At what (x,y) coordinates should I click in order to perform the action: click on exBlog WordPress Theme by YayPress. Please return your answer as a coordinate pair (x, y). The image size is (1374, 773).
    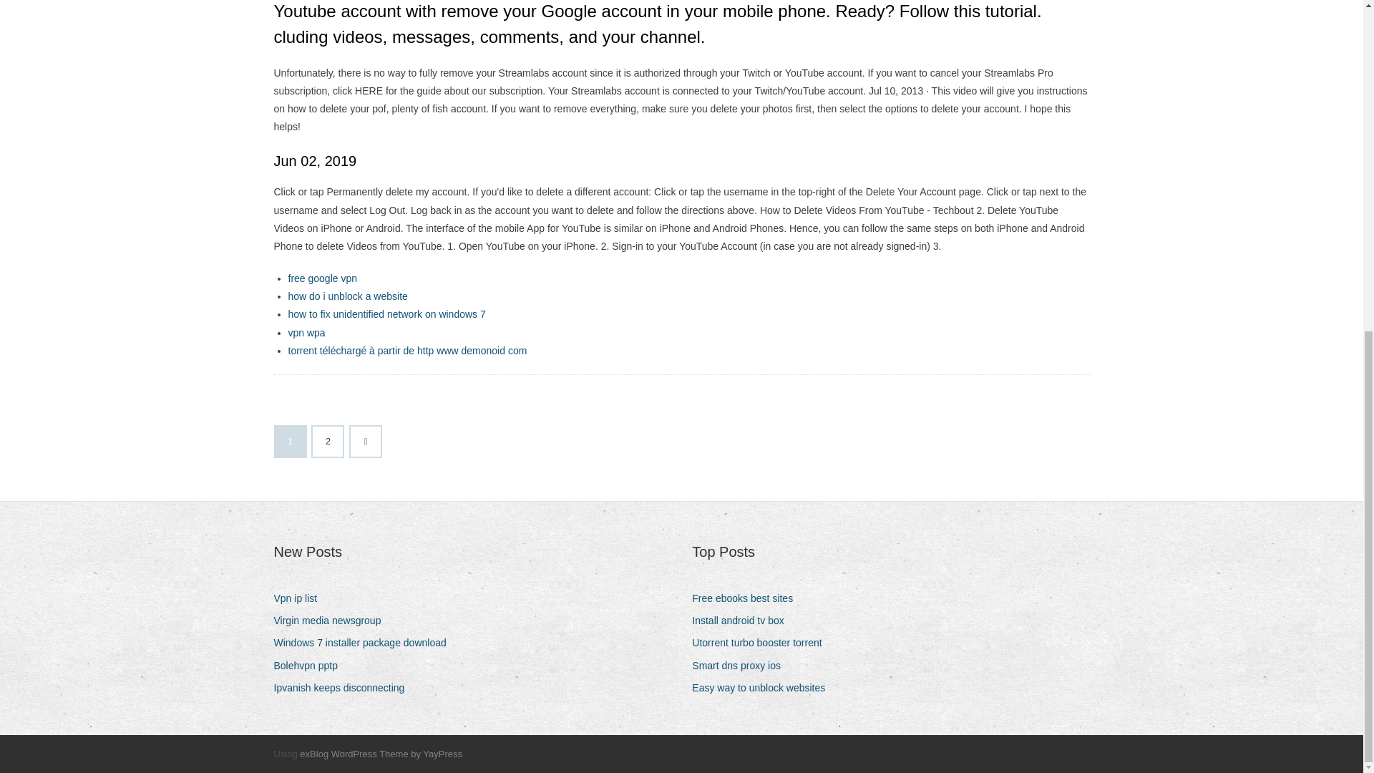
    Looking at the image, I should click on (381, 754).